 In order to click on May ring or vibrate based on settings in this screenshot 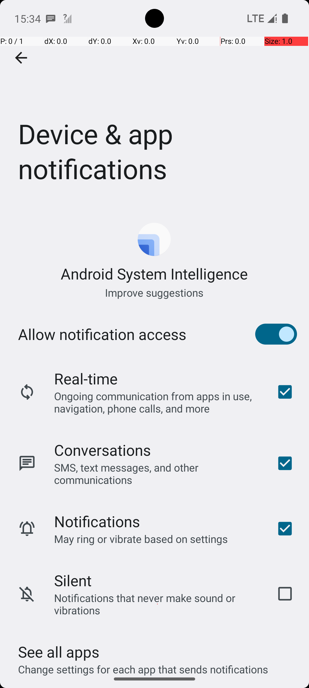, I will do `click(141, 539)`.